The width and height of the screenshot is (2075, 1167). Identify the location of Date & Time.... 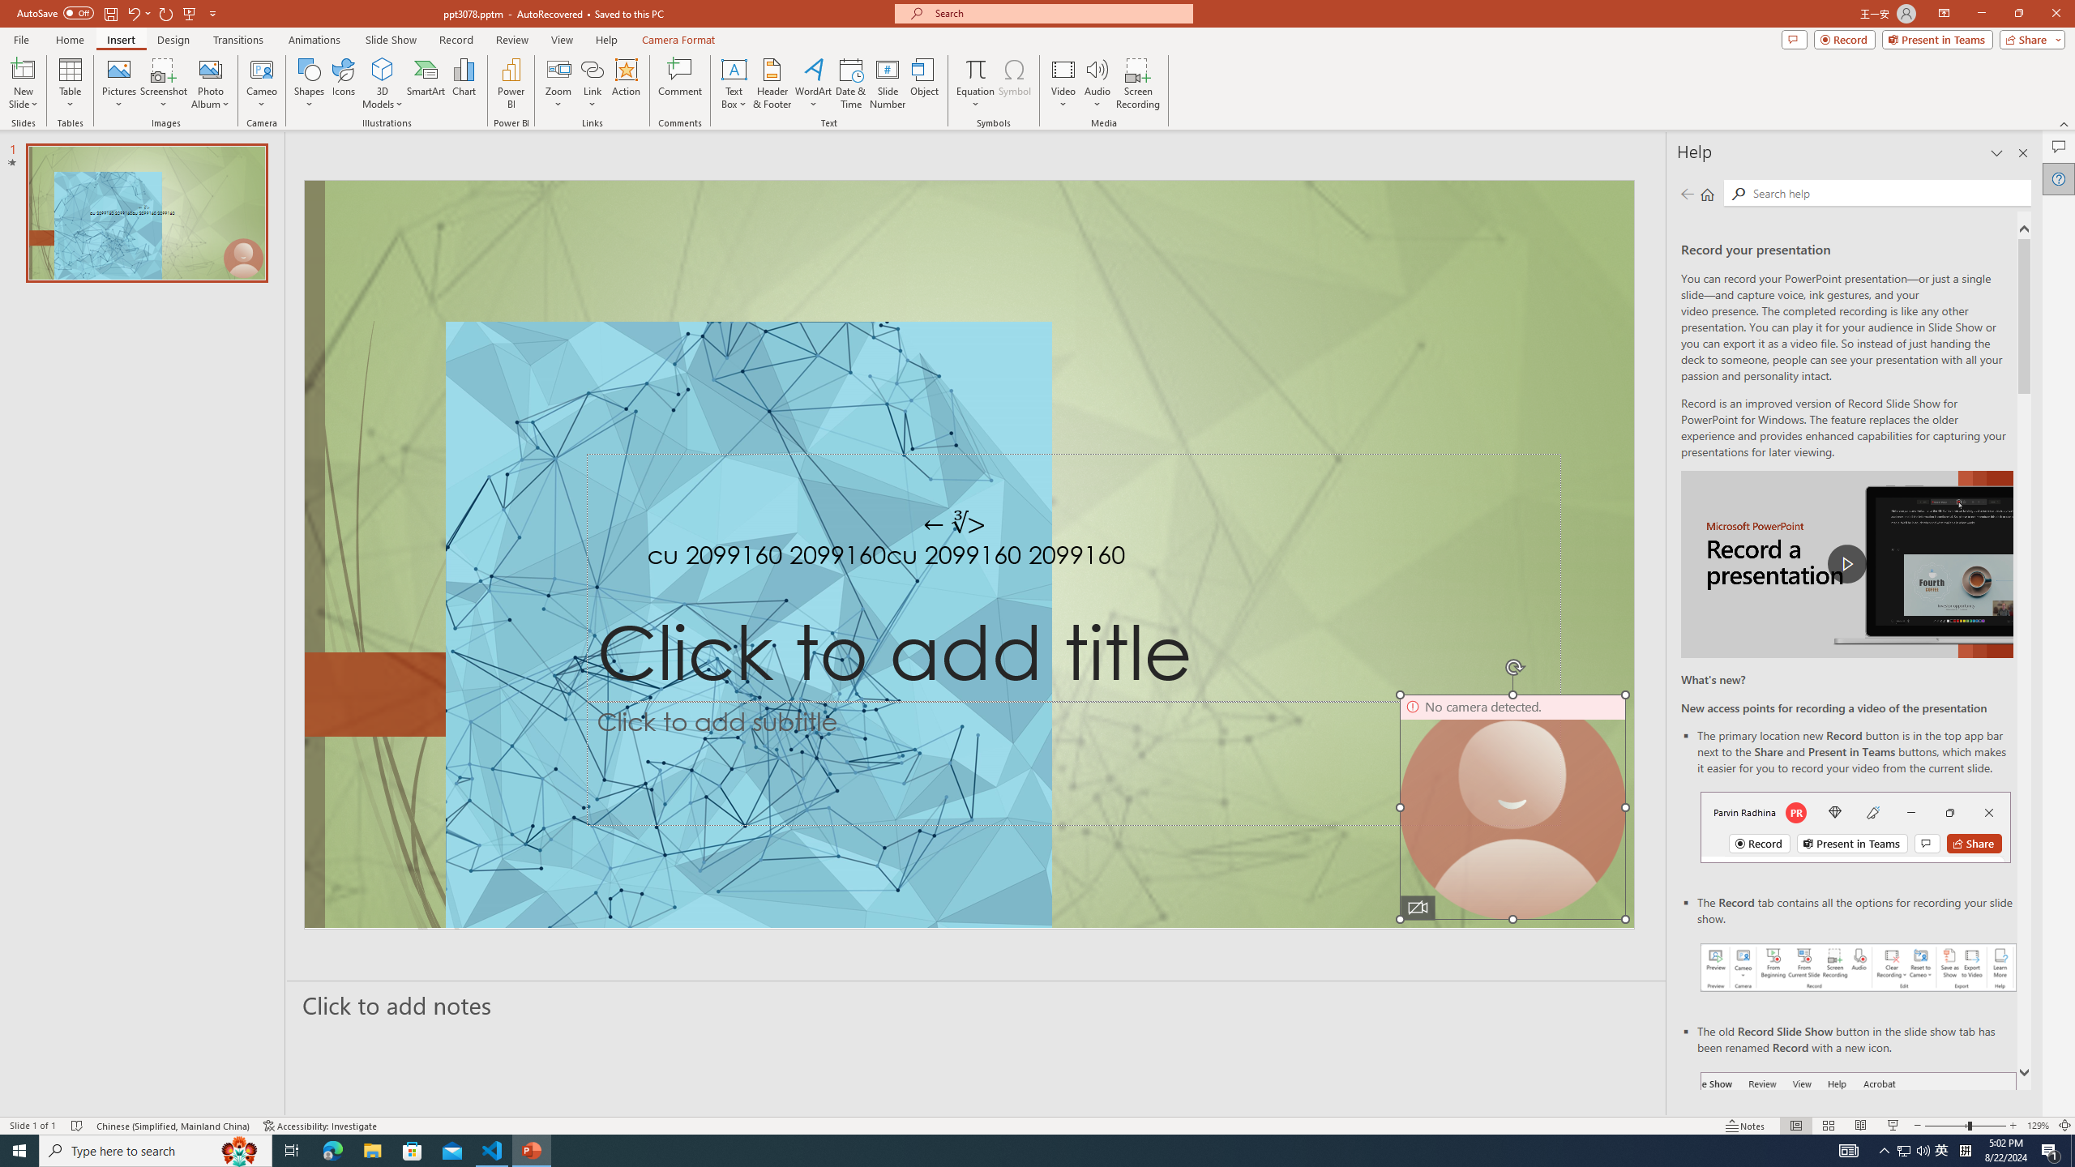
(851, 83).